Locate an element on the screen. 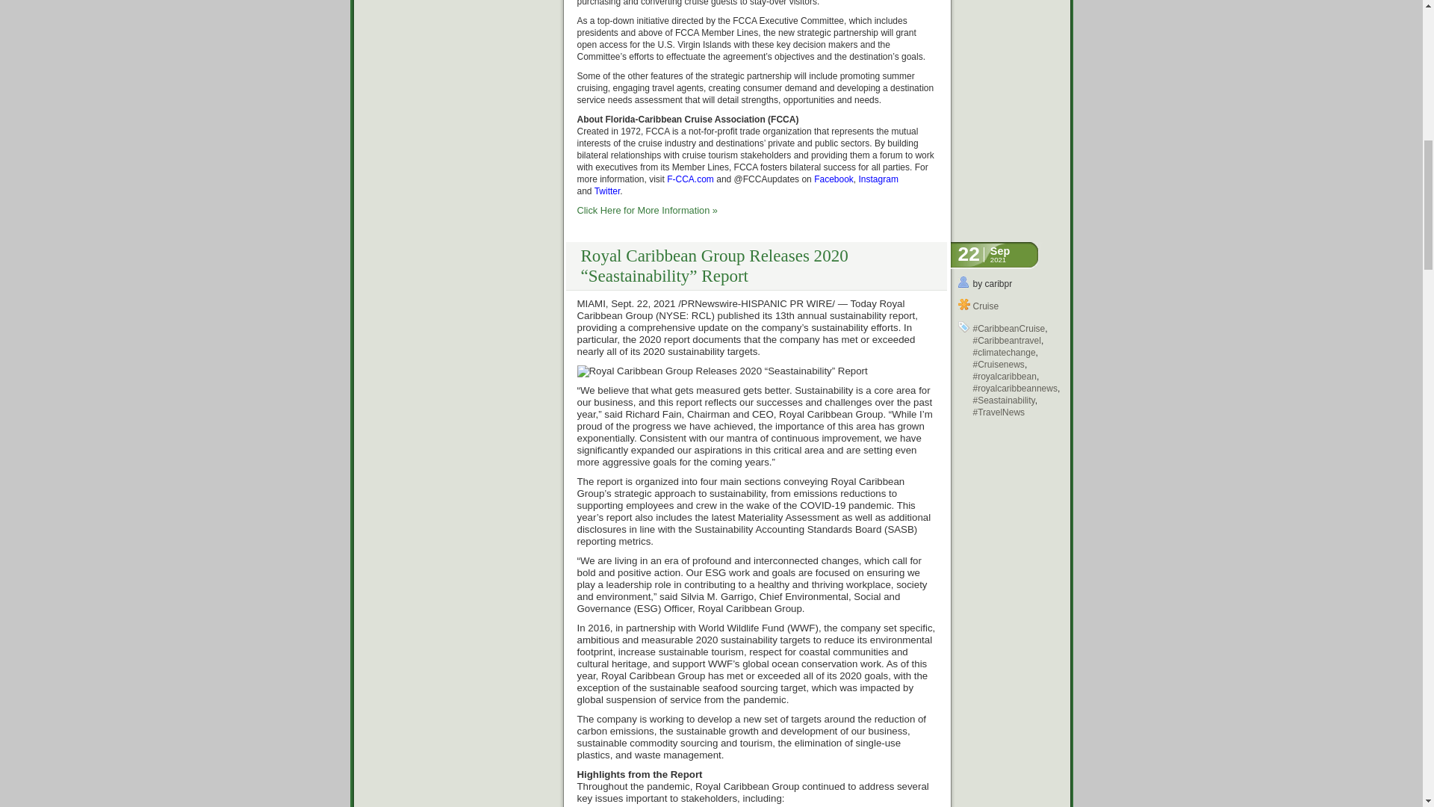 This screenshot has height=807, width=1434. Instagram is located at coordinates (878, 179).